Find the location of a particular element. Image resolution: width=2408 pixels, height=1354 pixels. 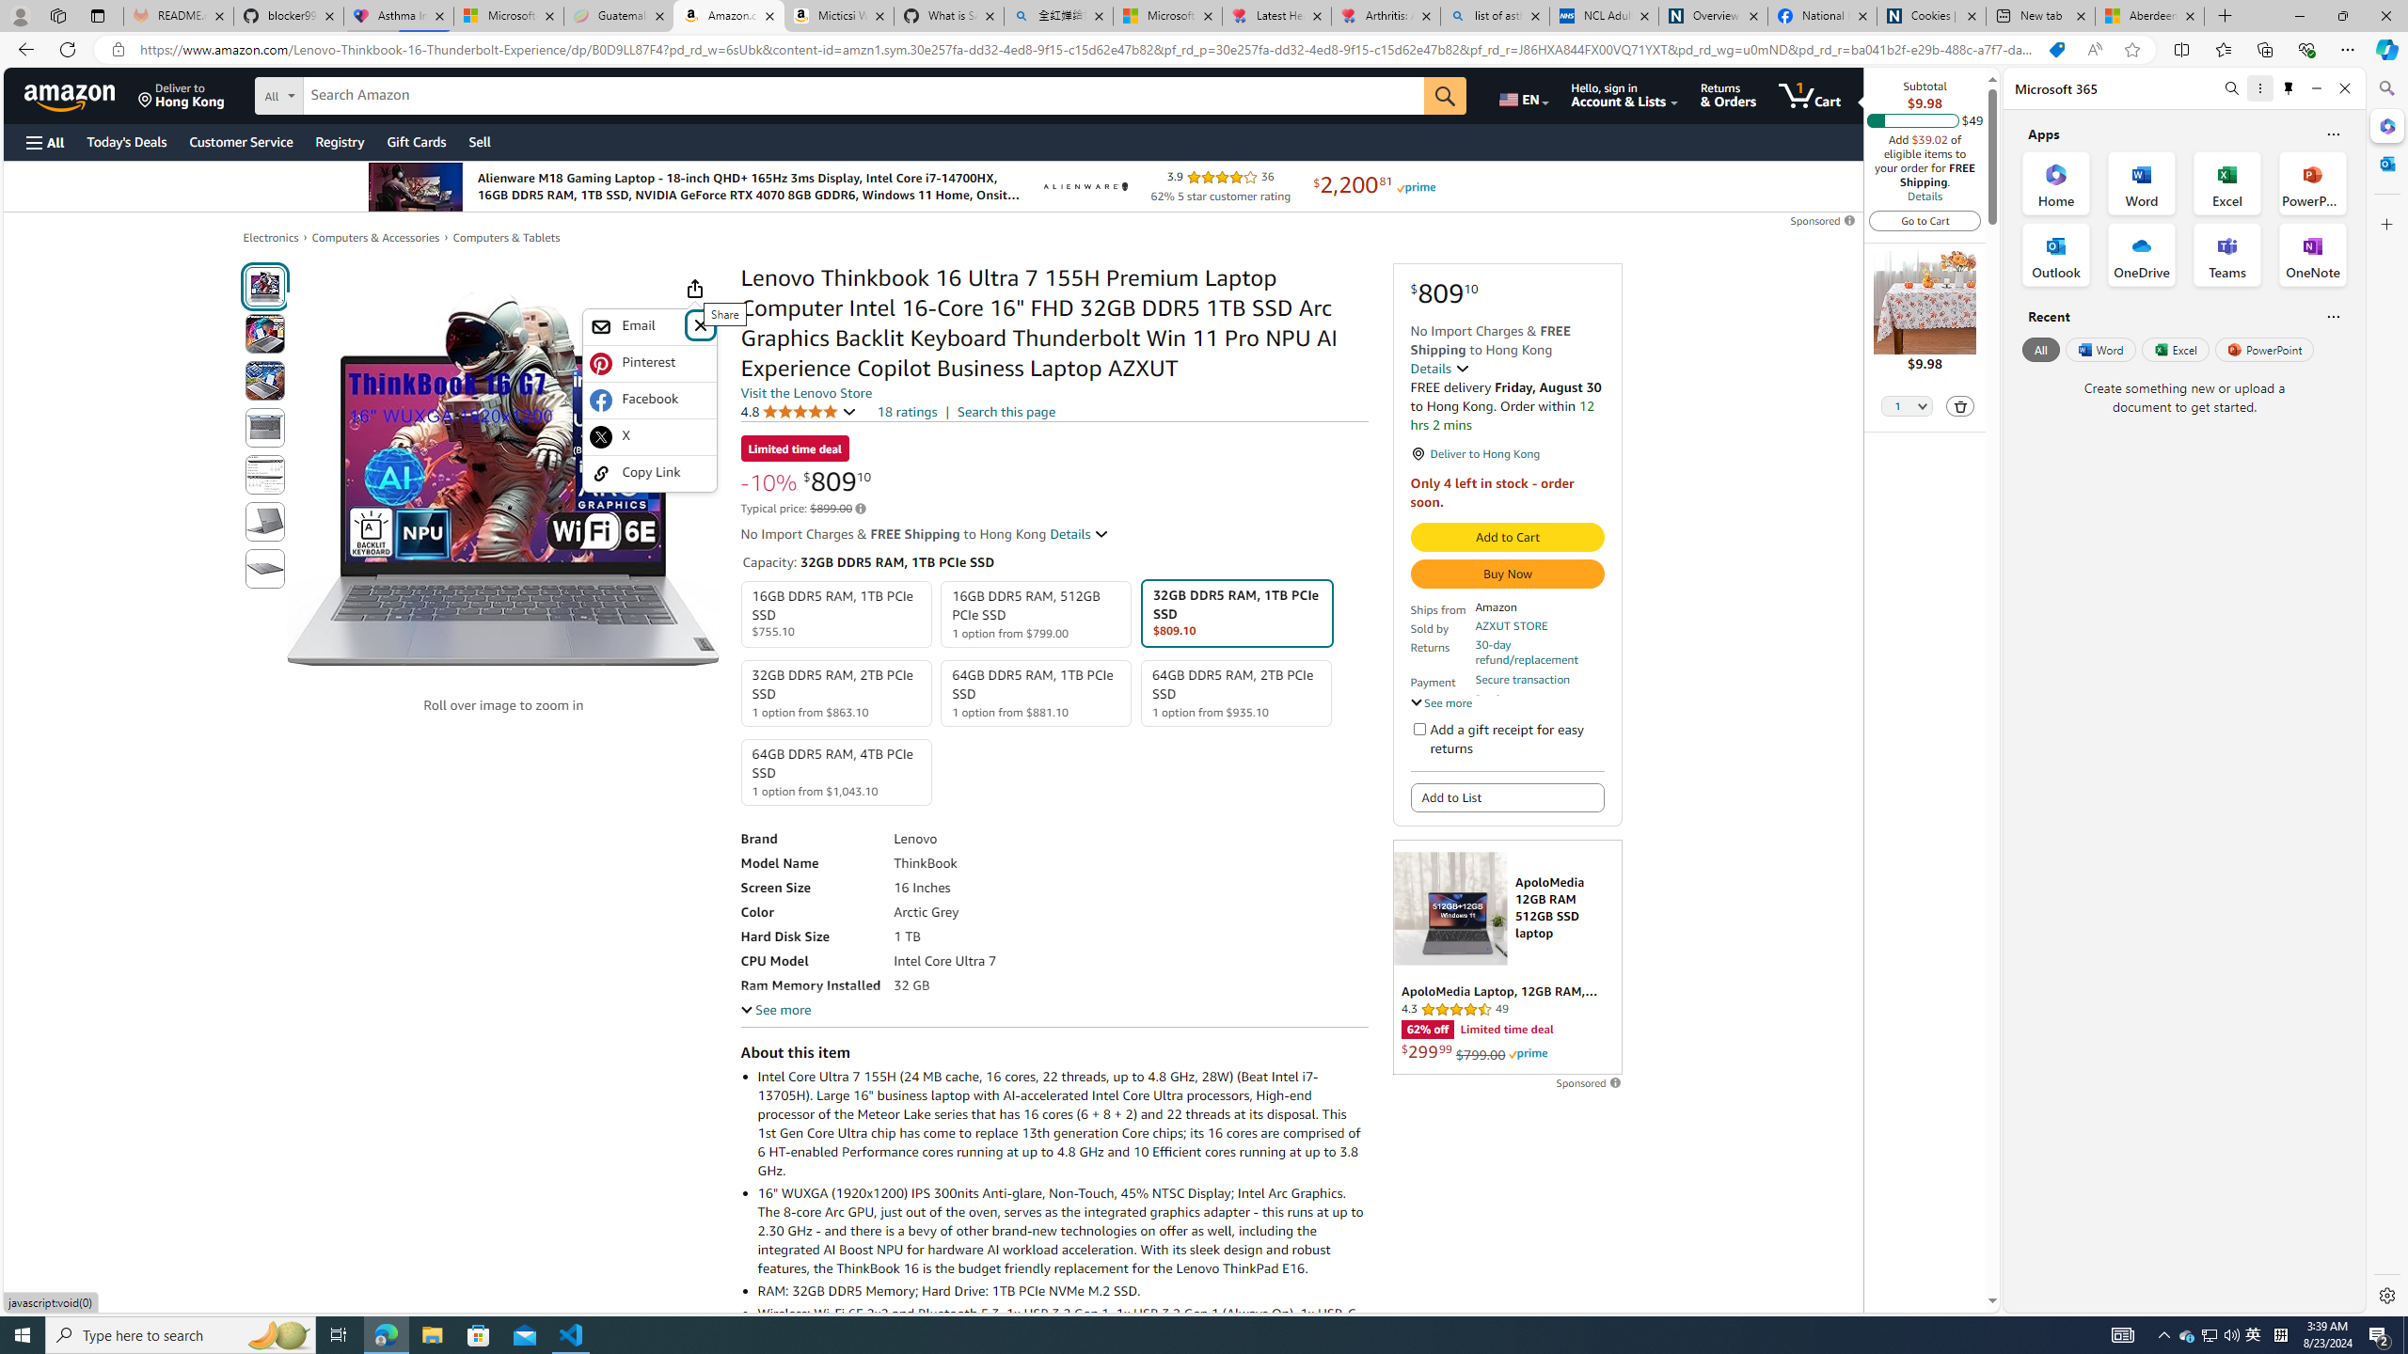

Returns & Orders is located at coordinates (1729, 95).